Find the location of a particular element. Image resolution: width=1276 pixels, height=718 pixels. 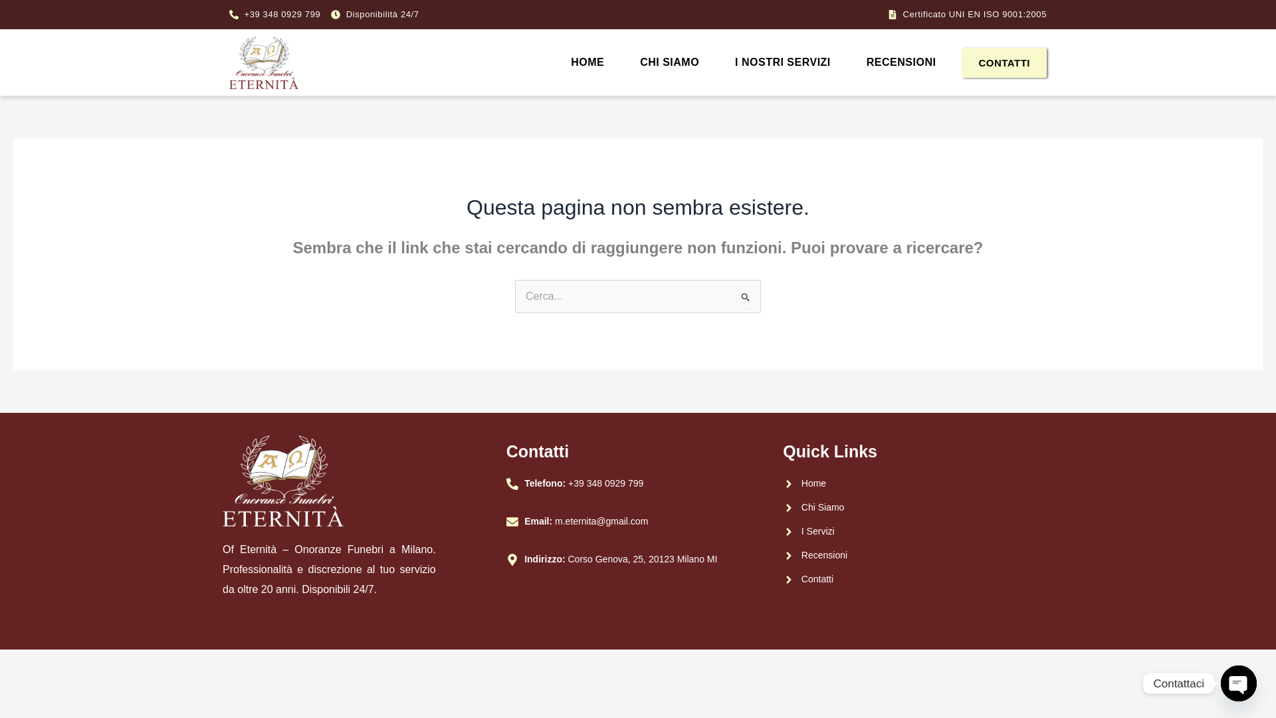

I NOSTRI SERVIZI is located at coordinates (783, 62).